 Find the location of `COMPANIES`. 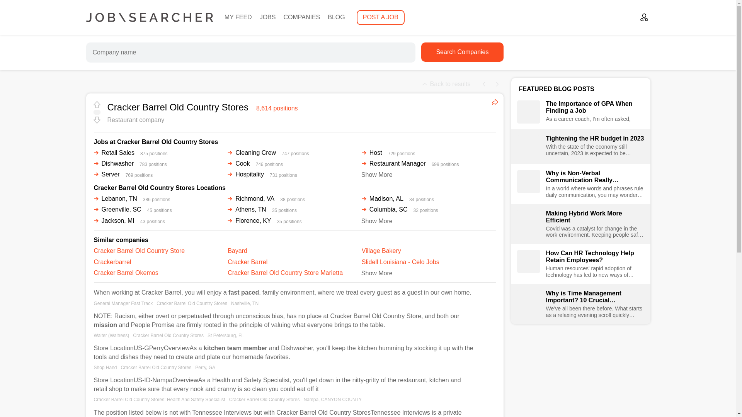

COMPANIES is located at coordinates (301, 17).